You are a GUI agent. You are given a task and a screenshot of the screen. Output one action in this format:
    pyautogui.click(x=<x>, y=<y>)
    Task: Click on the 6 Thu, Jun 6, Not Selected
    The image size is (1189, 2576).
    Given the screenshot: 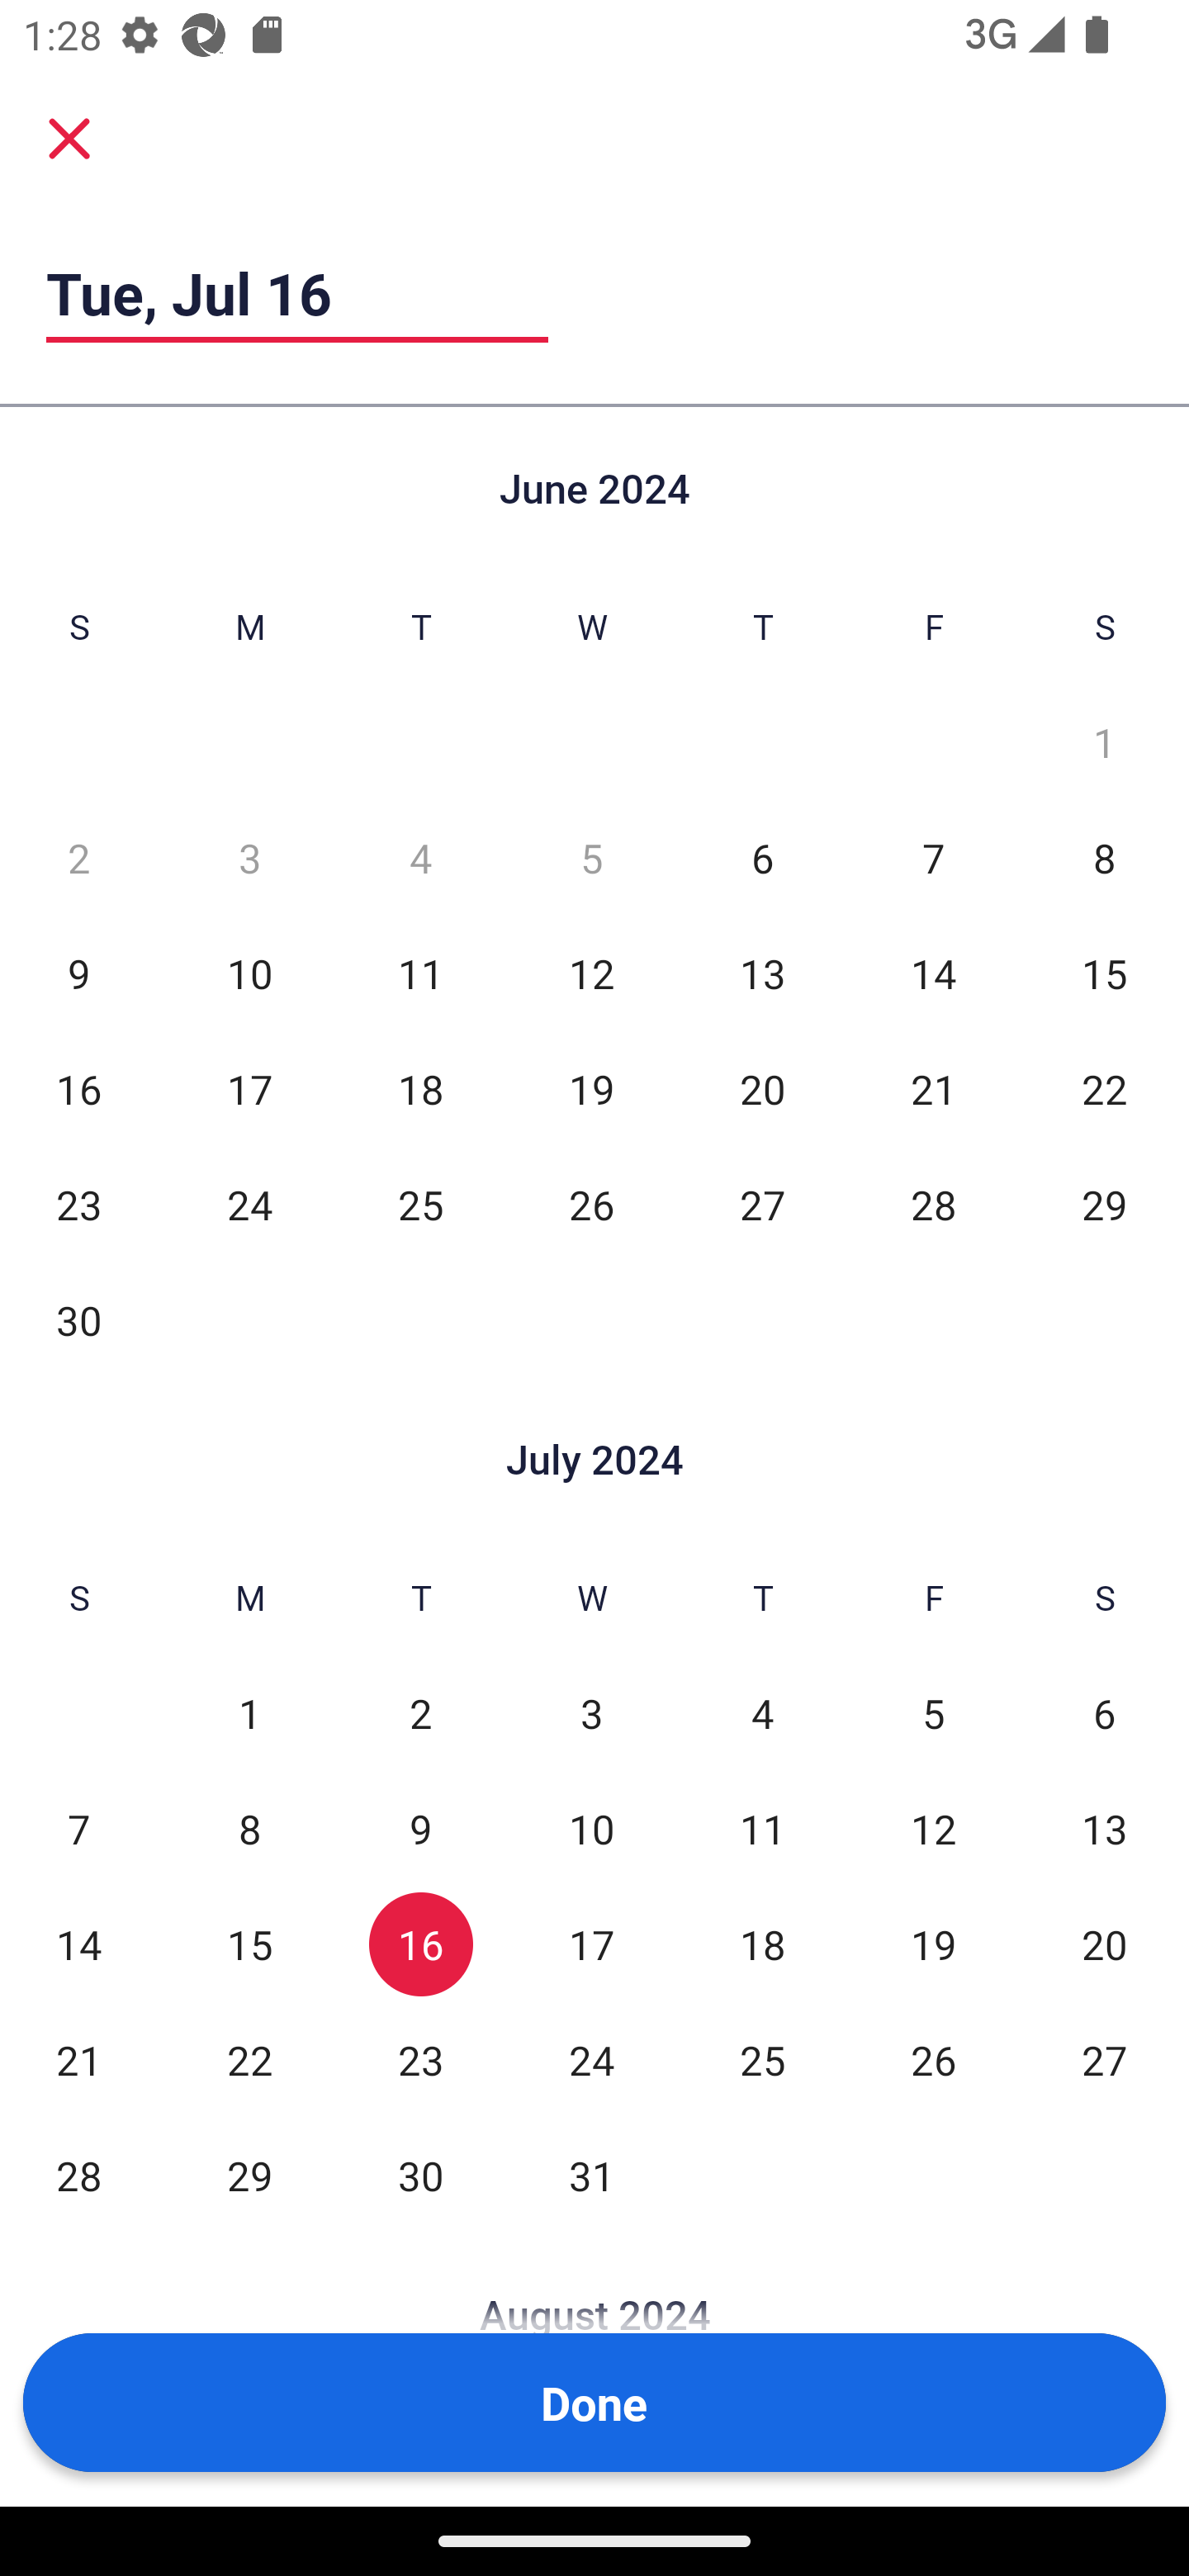 What is the action you would take?
    pyautogui.click(x=762, y=857)
    